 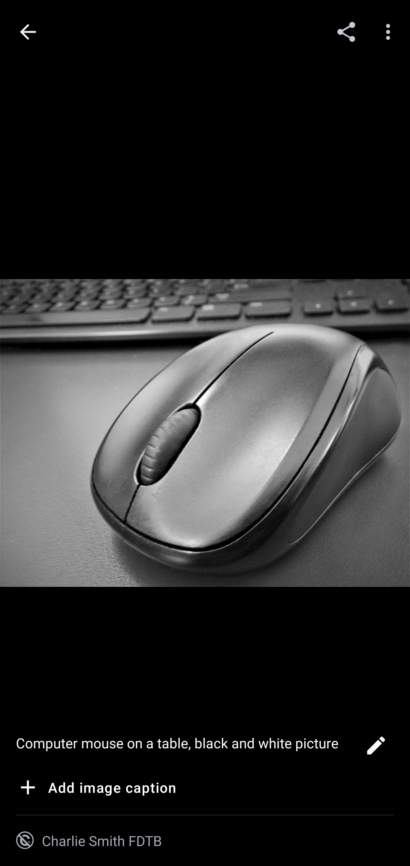 I want to click on Public domain, so click(x=25, y=840).